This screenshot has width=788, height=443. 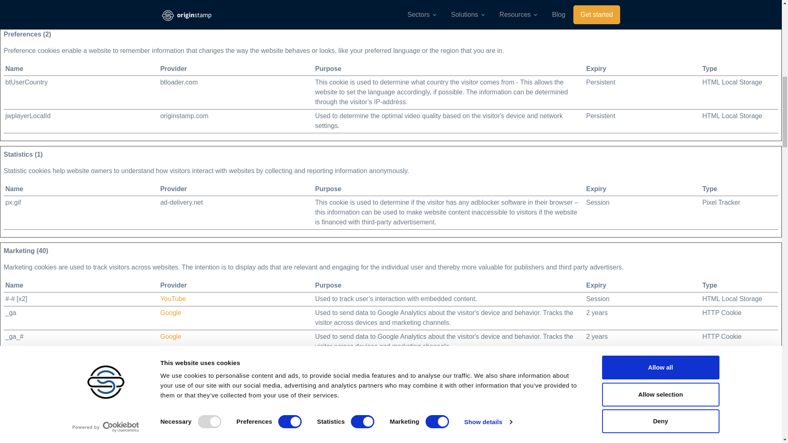 What do you see at coordinates (170, 313) in the screenshot?
I see `Google` at bounding box center [170, 313].